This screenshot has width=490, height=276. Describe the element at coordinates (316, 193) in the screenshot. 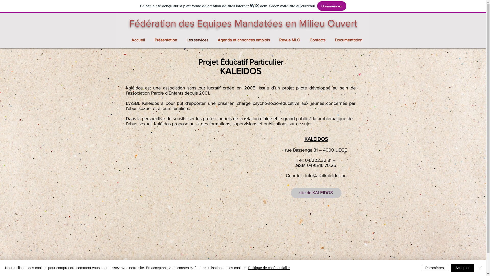

I see `site de KALEIDOS` at that location.